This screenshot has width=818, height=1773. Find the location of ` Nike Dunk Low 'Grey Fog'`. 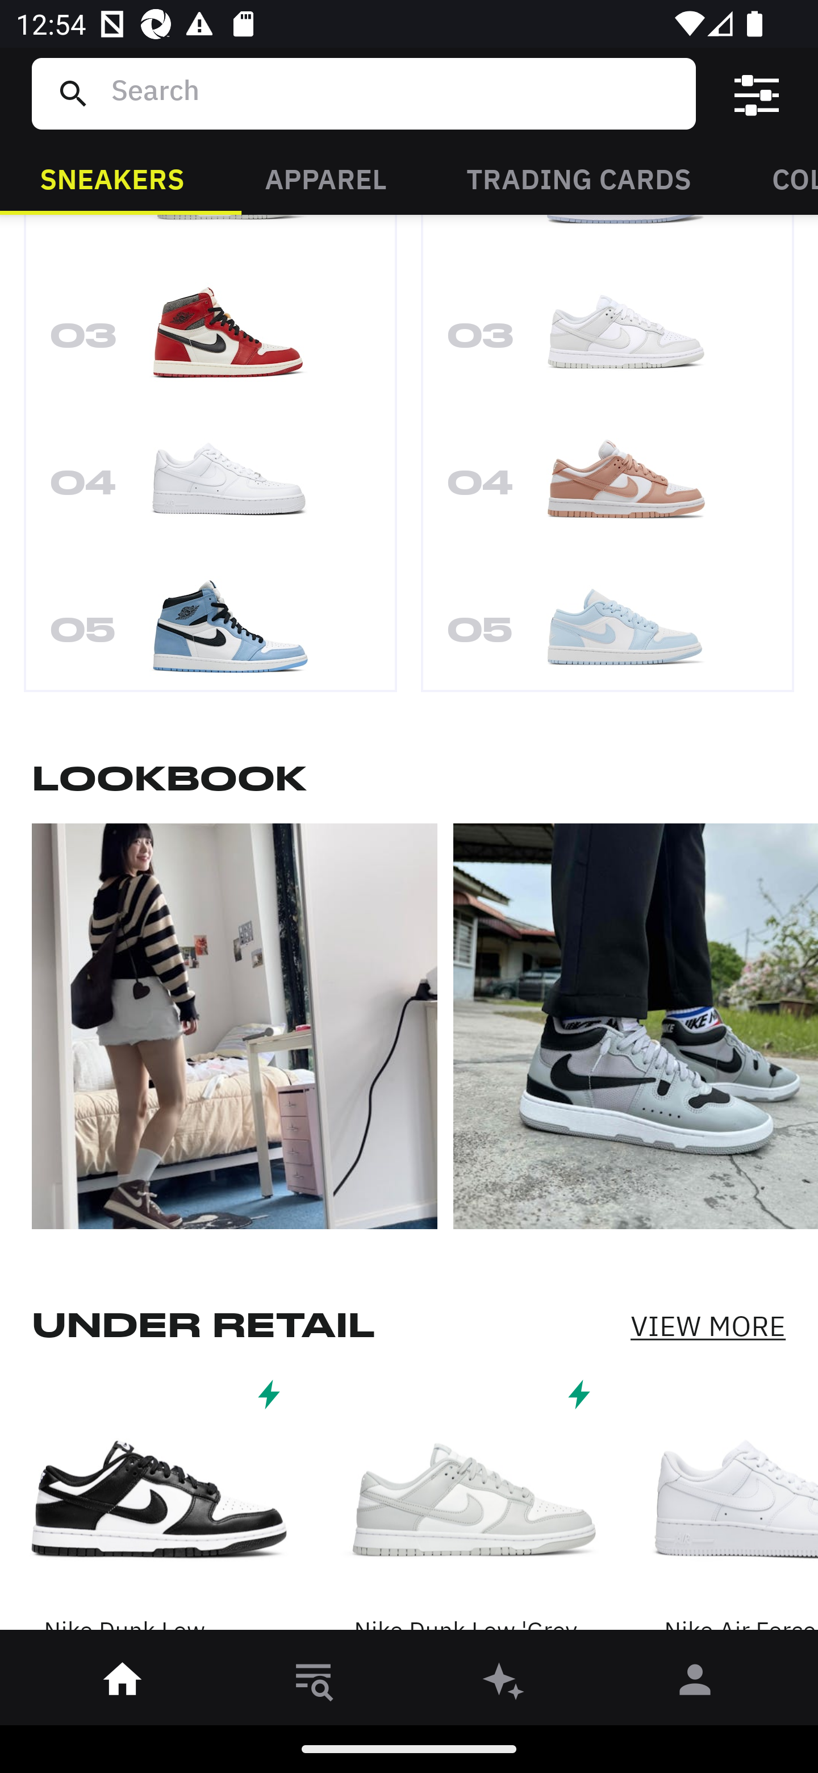

 Nike Dunk Low 'Grey Fog' is located at coordinates (469, 1506).